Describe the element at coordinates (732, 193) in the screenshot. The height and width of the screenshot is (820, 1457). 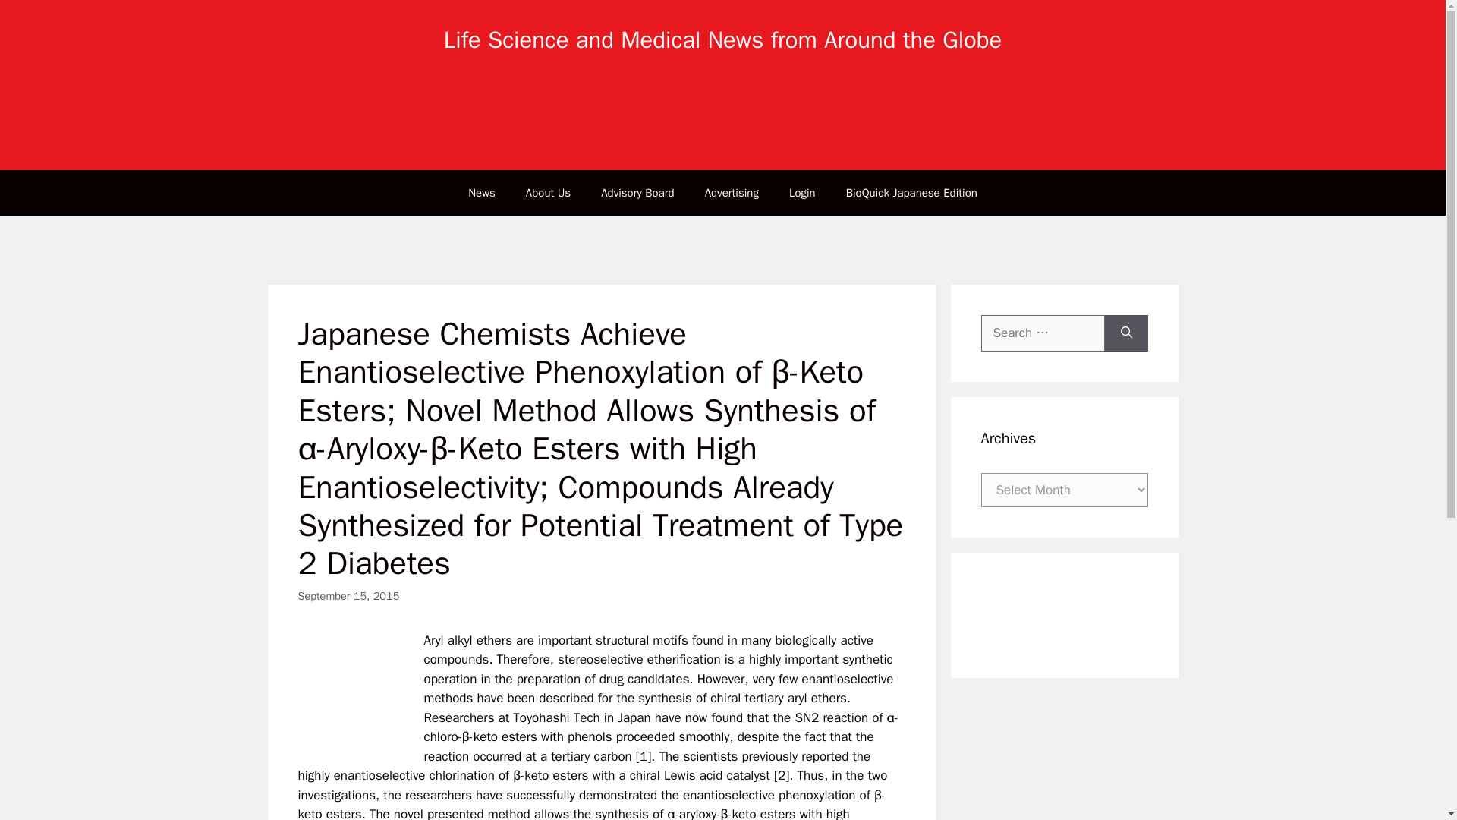
I see `Advertising` at that location.